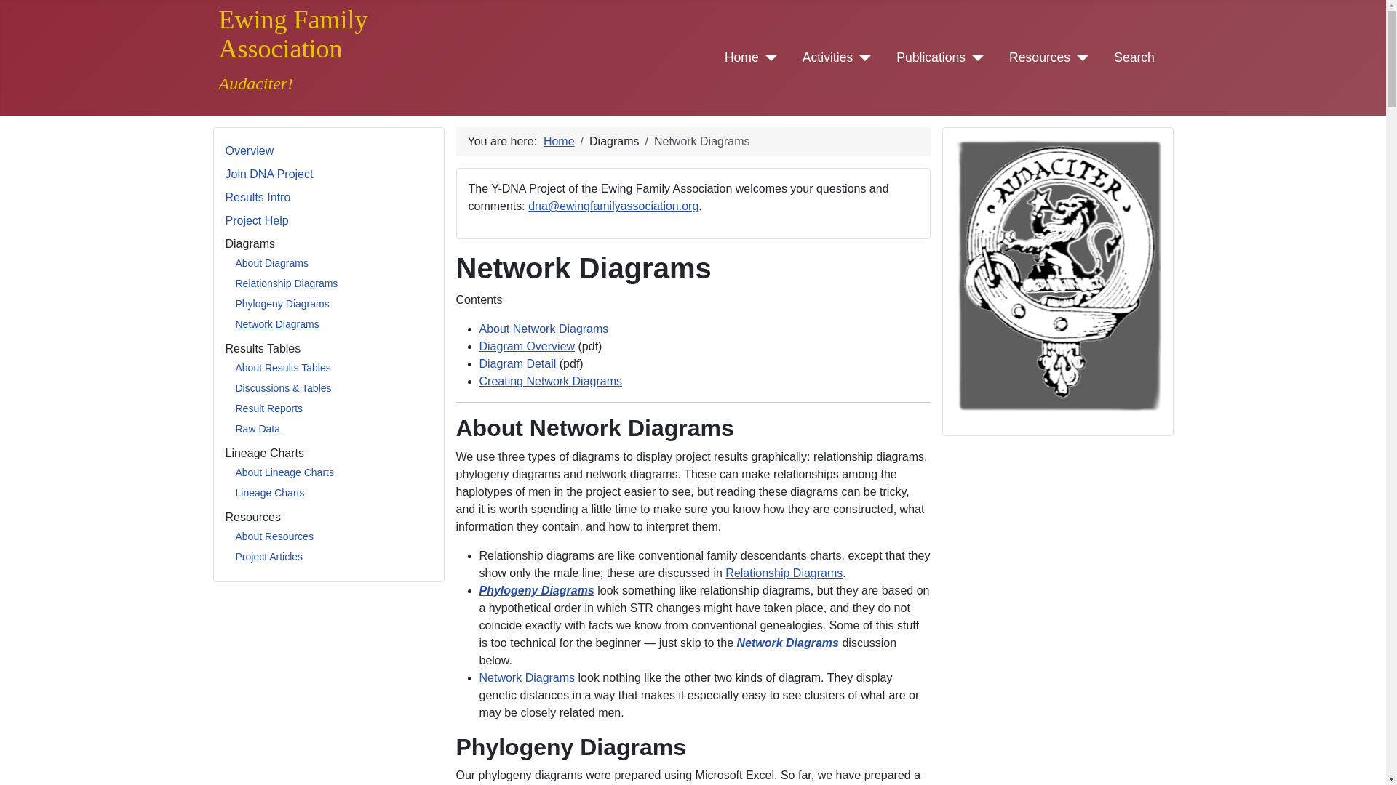 This screenshot has width=1397, height=785. Describe the element at coordinates (741, 57) in the screenshot. I see `Home` at that location.